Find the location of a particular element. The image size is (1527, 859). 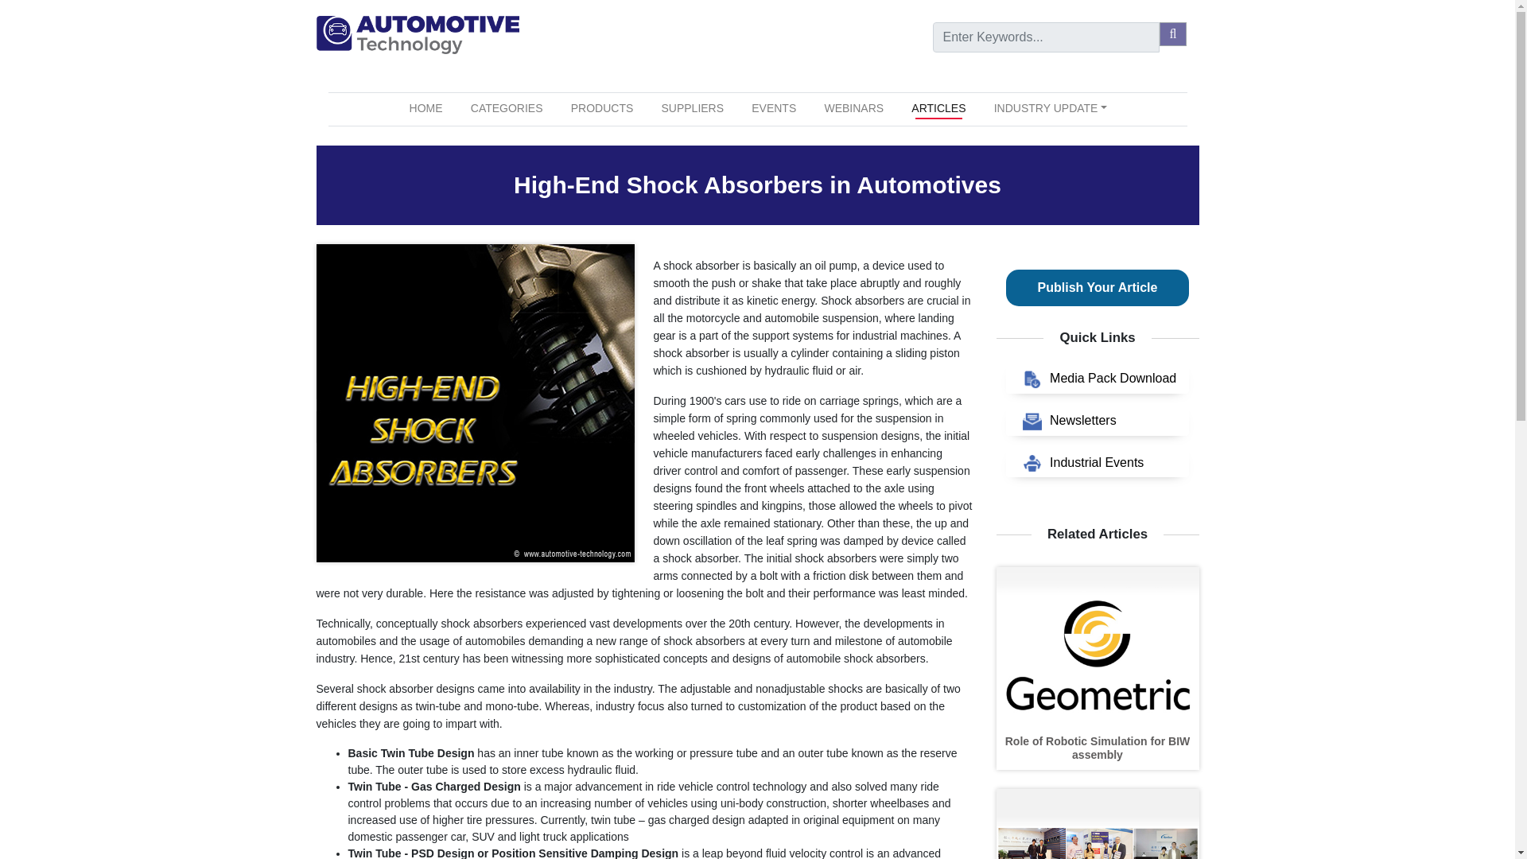

messages.sitename is located at coordinates (417, 35).